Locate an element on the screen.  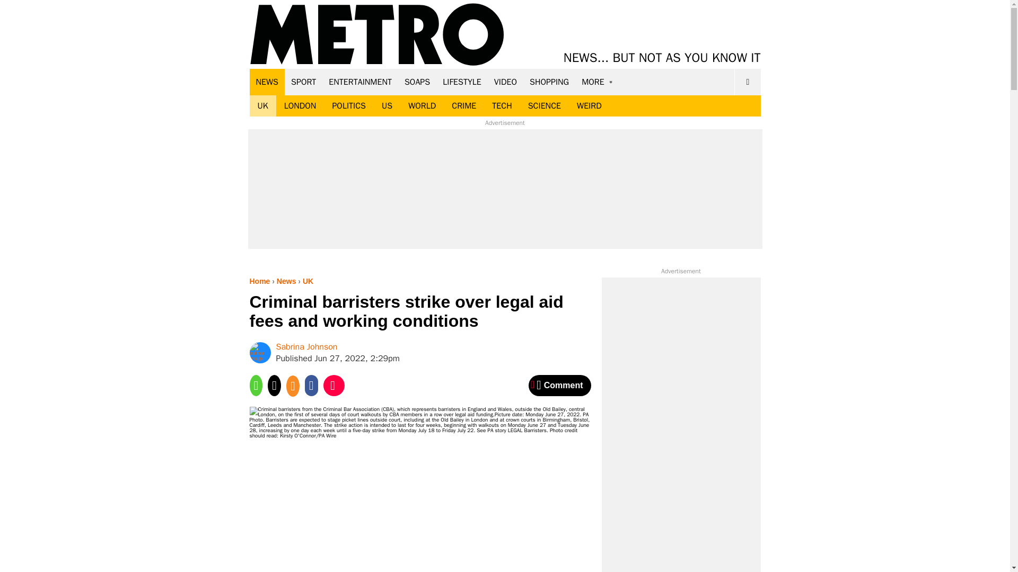
UK is located at coordinates (262, 106).